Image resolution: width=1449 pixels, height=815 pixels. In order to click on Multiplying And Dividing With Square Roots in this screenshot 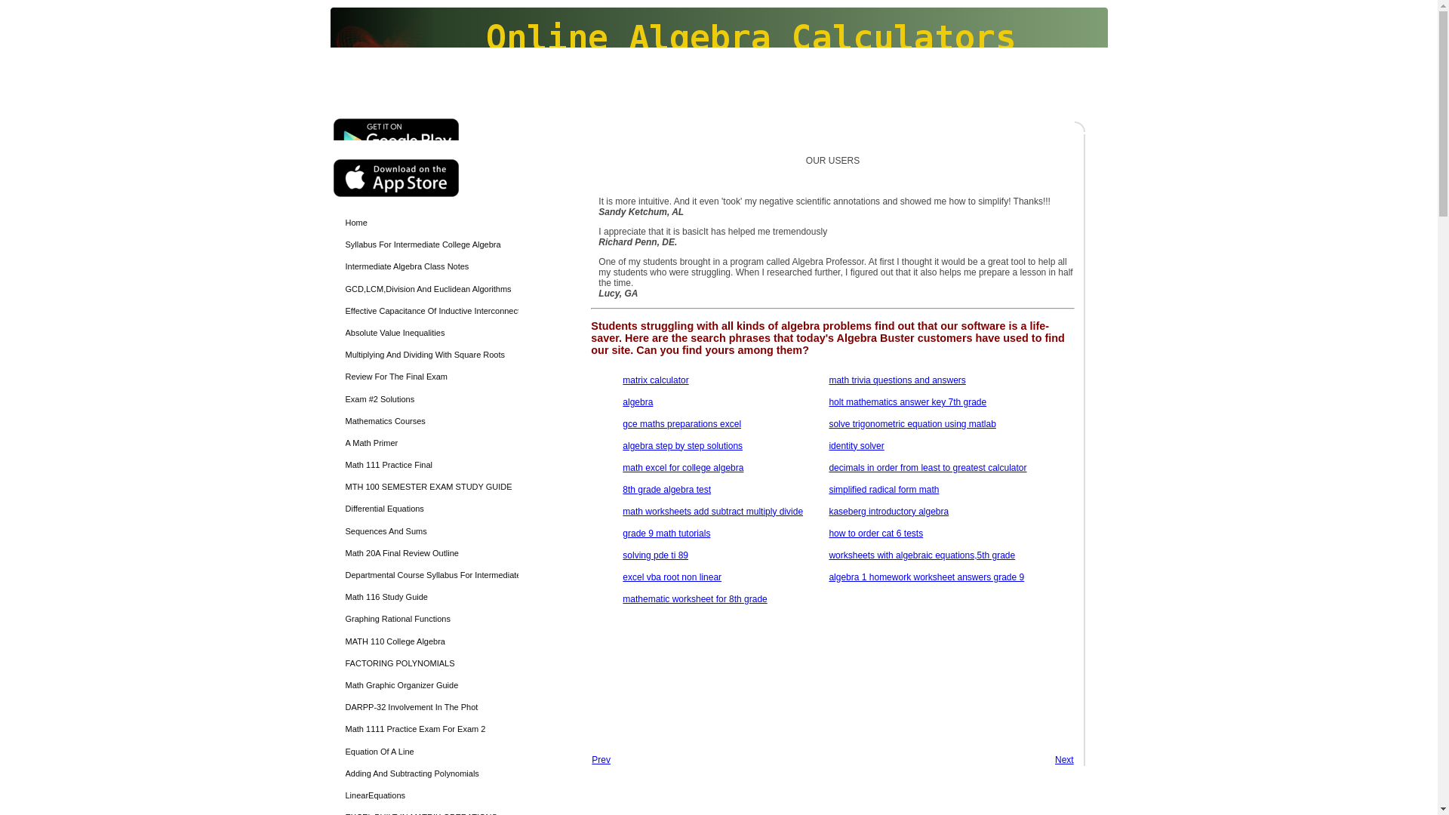, I will do `click(432, 355)`.